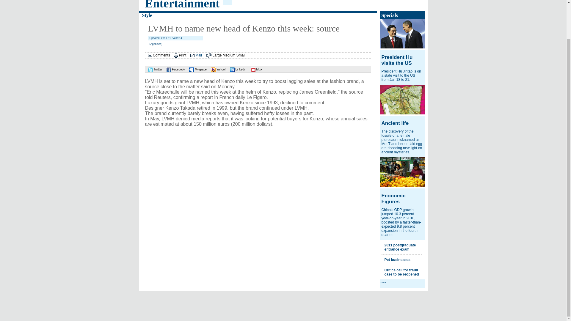 This screenshot has width=571, height=321. Describe the element at coordinates (199, 55) in the screenshot. I see `Mail` at that location.